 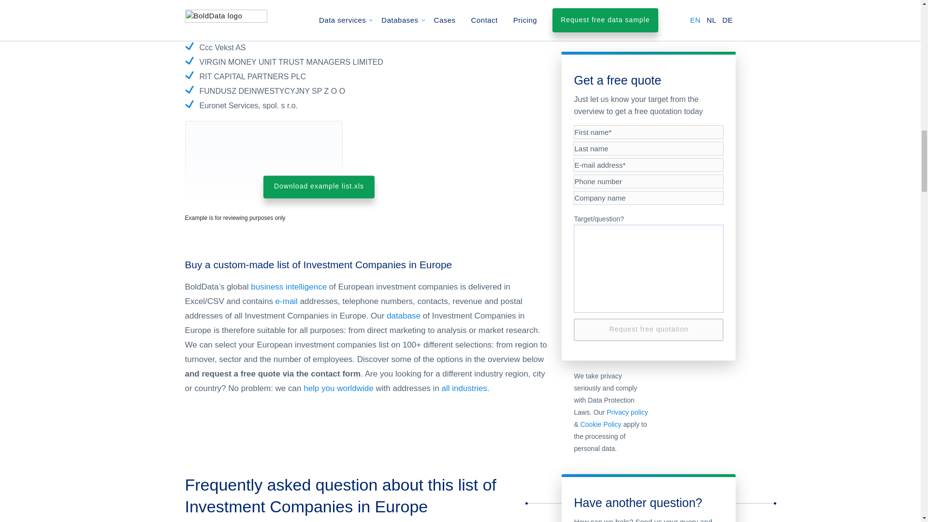 I want to click on Download example list.xls, so click(x=319, y=187).